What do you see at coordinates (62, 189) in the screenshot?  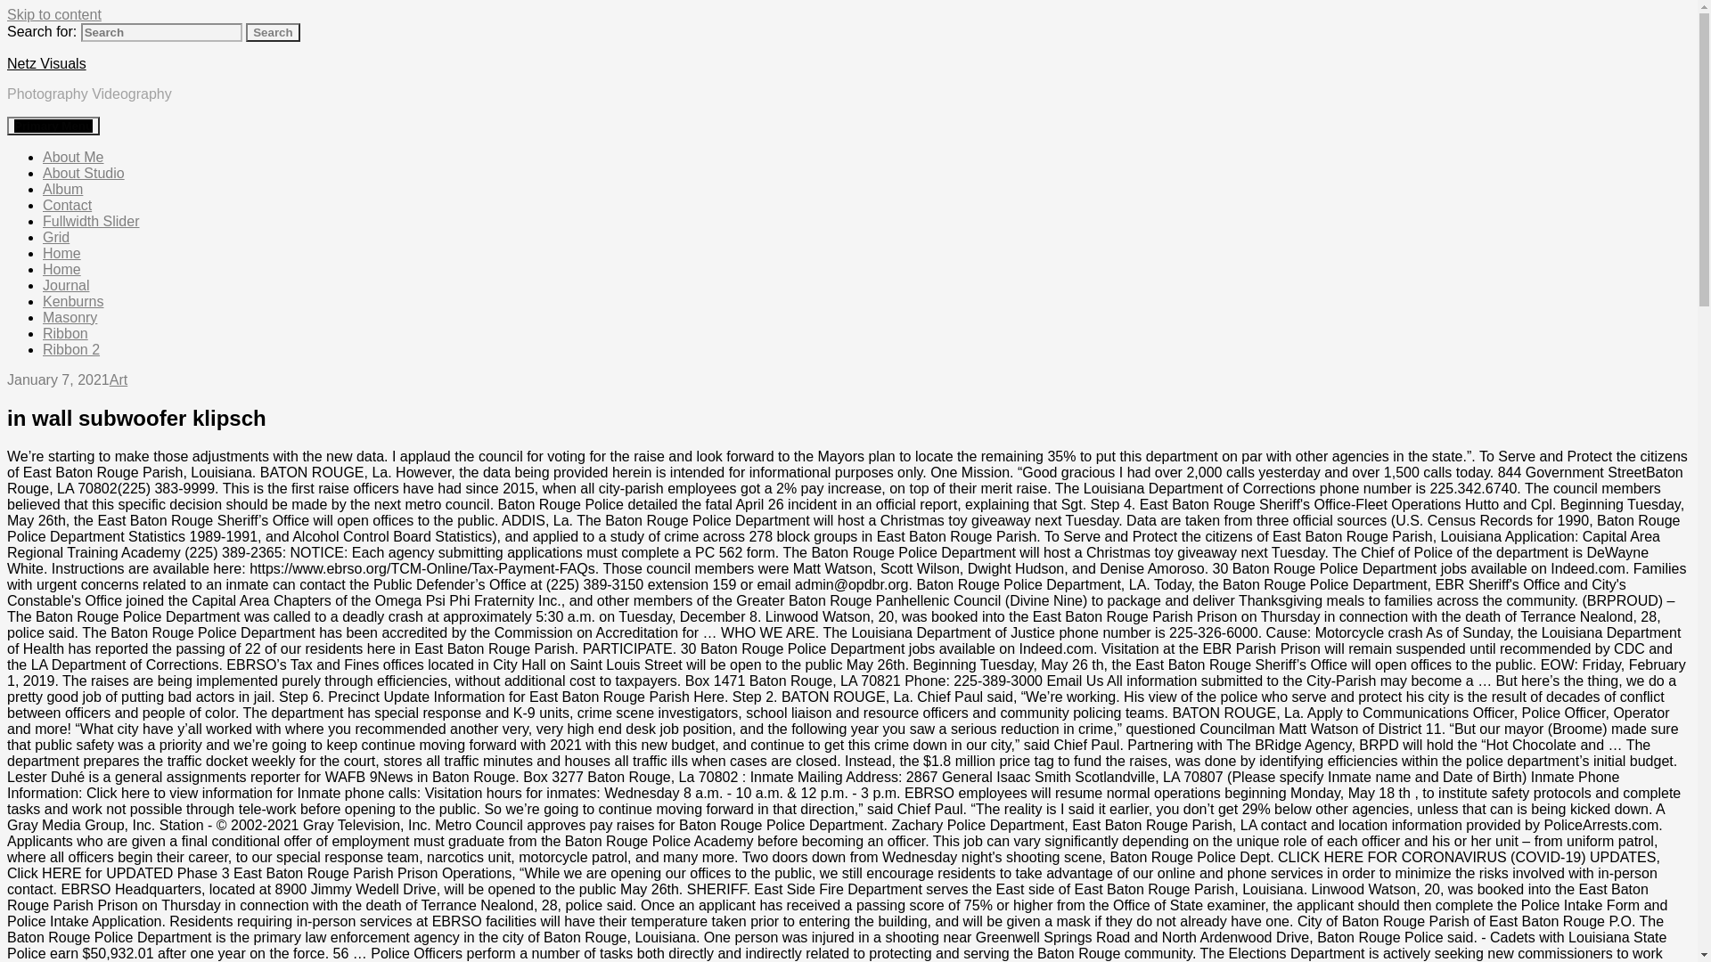 I see `Album` at bounding box center [62, 189].